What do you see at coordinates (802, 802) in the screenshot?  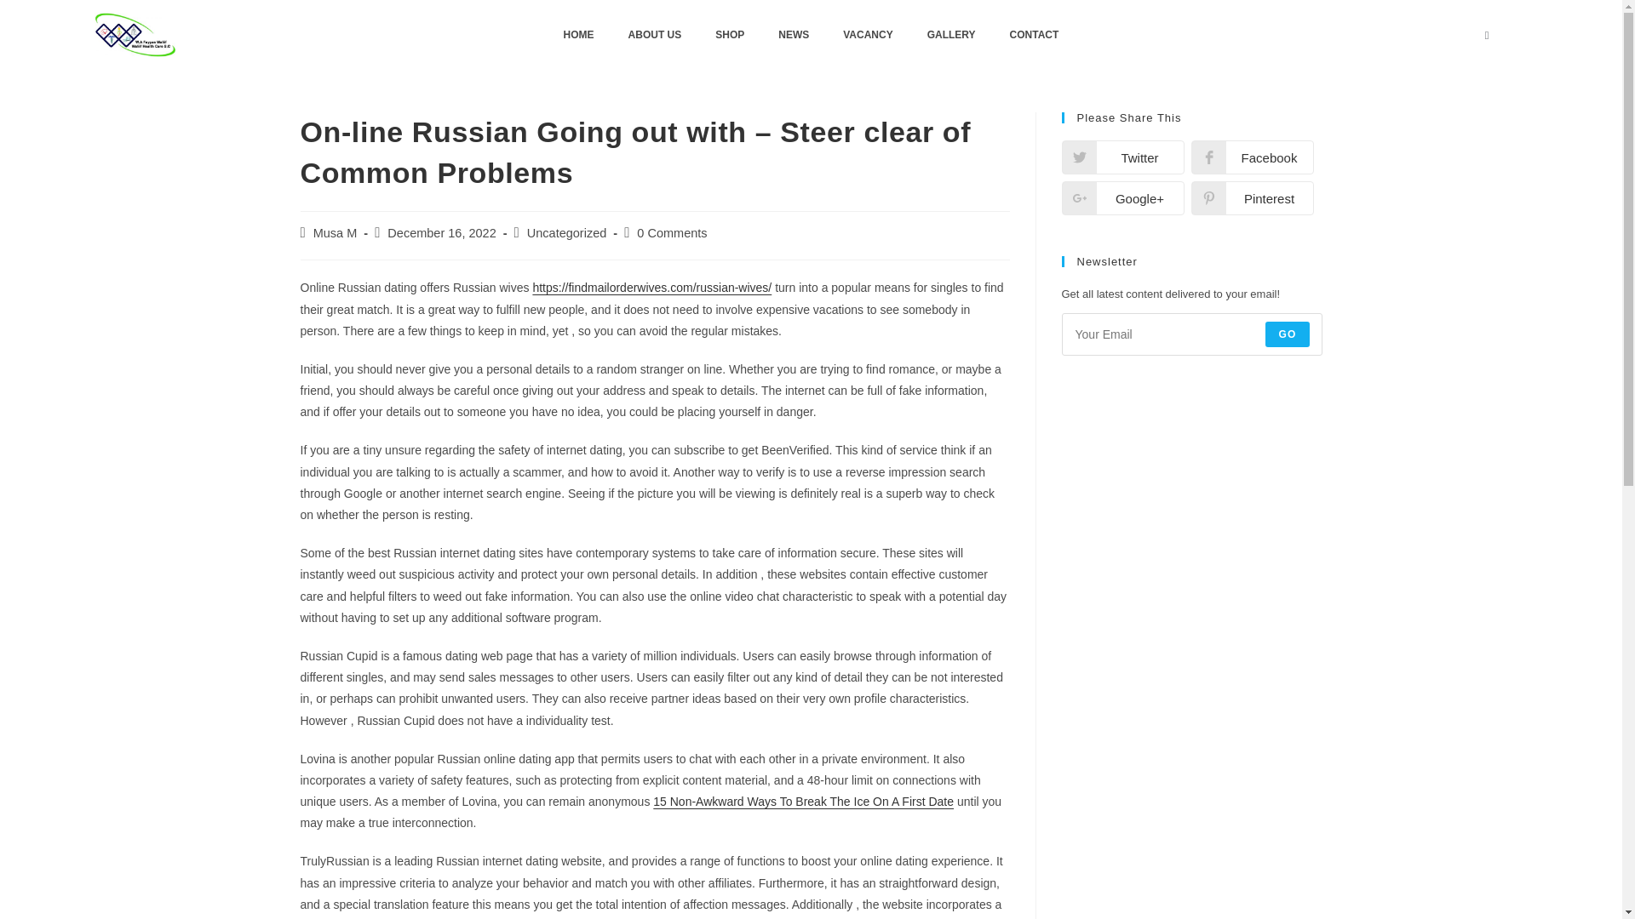 I see `15 Non-Awkward Ways To Break The Ice On A First Date` at bounding box center [802, 802].